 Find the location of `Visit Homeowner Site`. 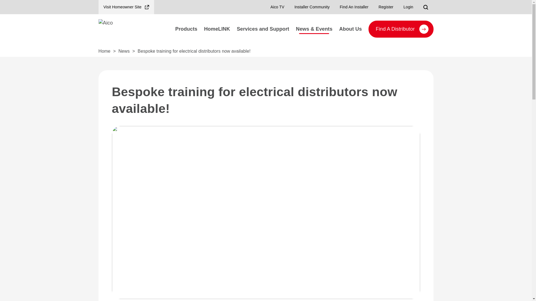

Visit Homeowner Site is located at coordinates (126, 7).